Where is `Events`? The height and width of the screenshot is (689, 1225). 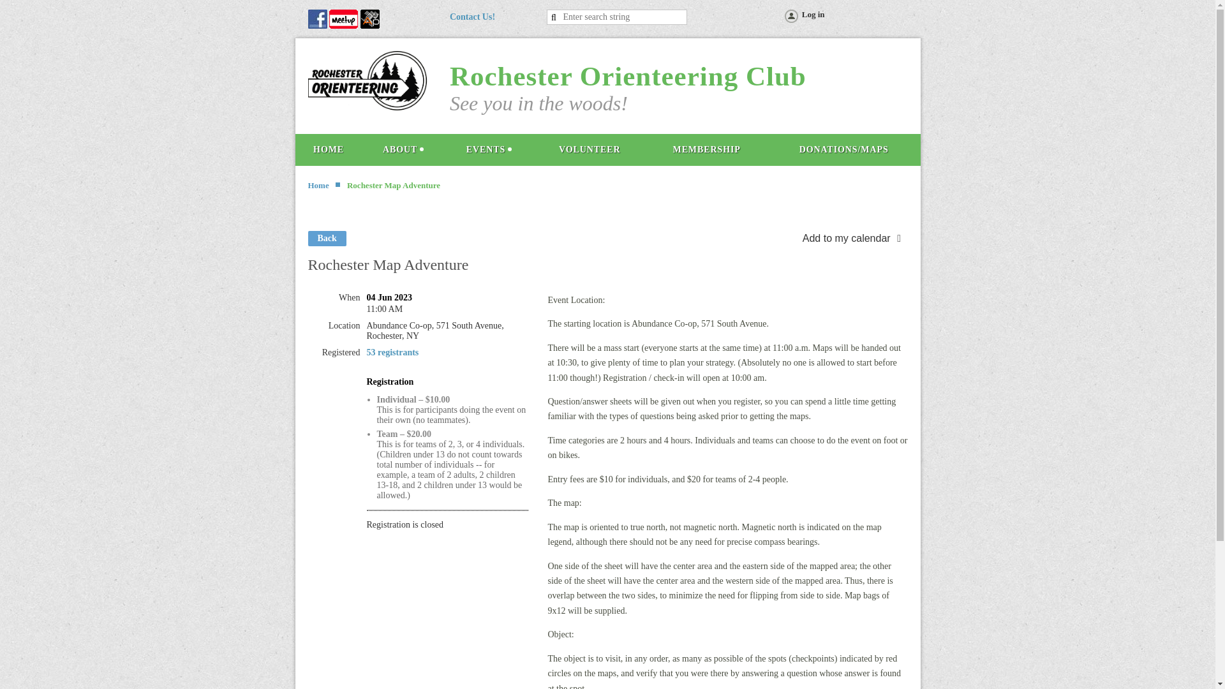
Events is located at coordinates (489, 149).